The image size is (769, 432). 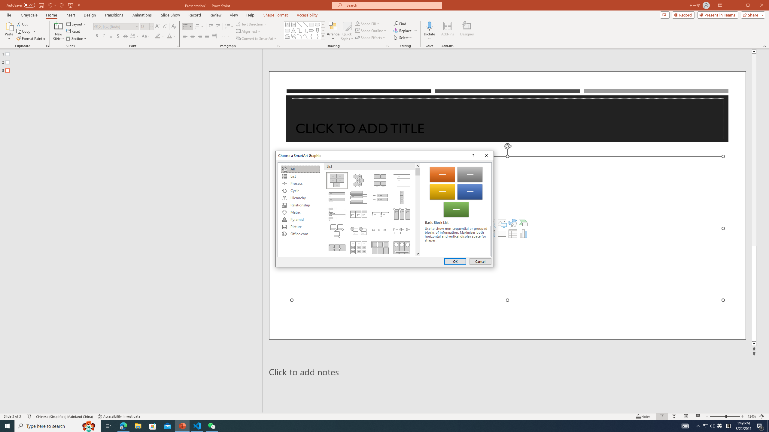 I want to click on Context help, so click(x=472, y=155).